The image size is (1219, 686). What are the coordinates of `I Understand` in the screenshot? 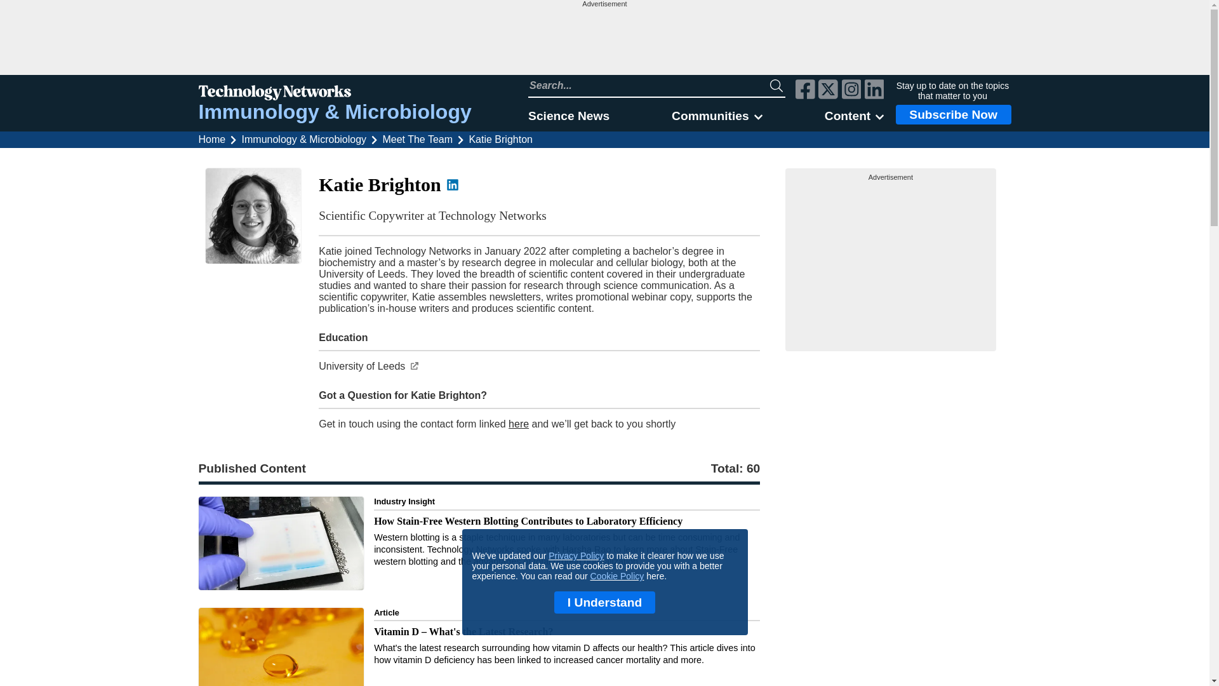 It's located at (604, 602).